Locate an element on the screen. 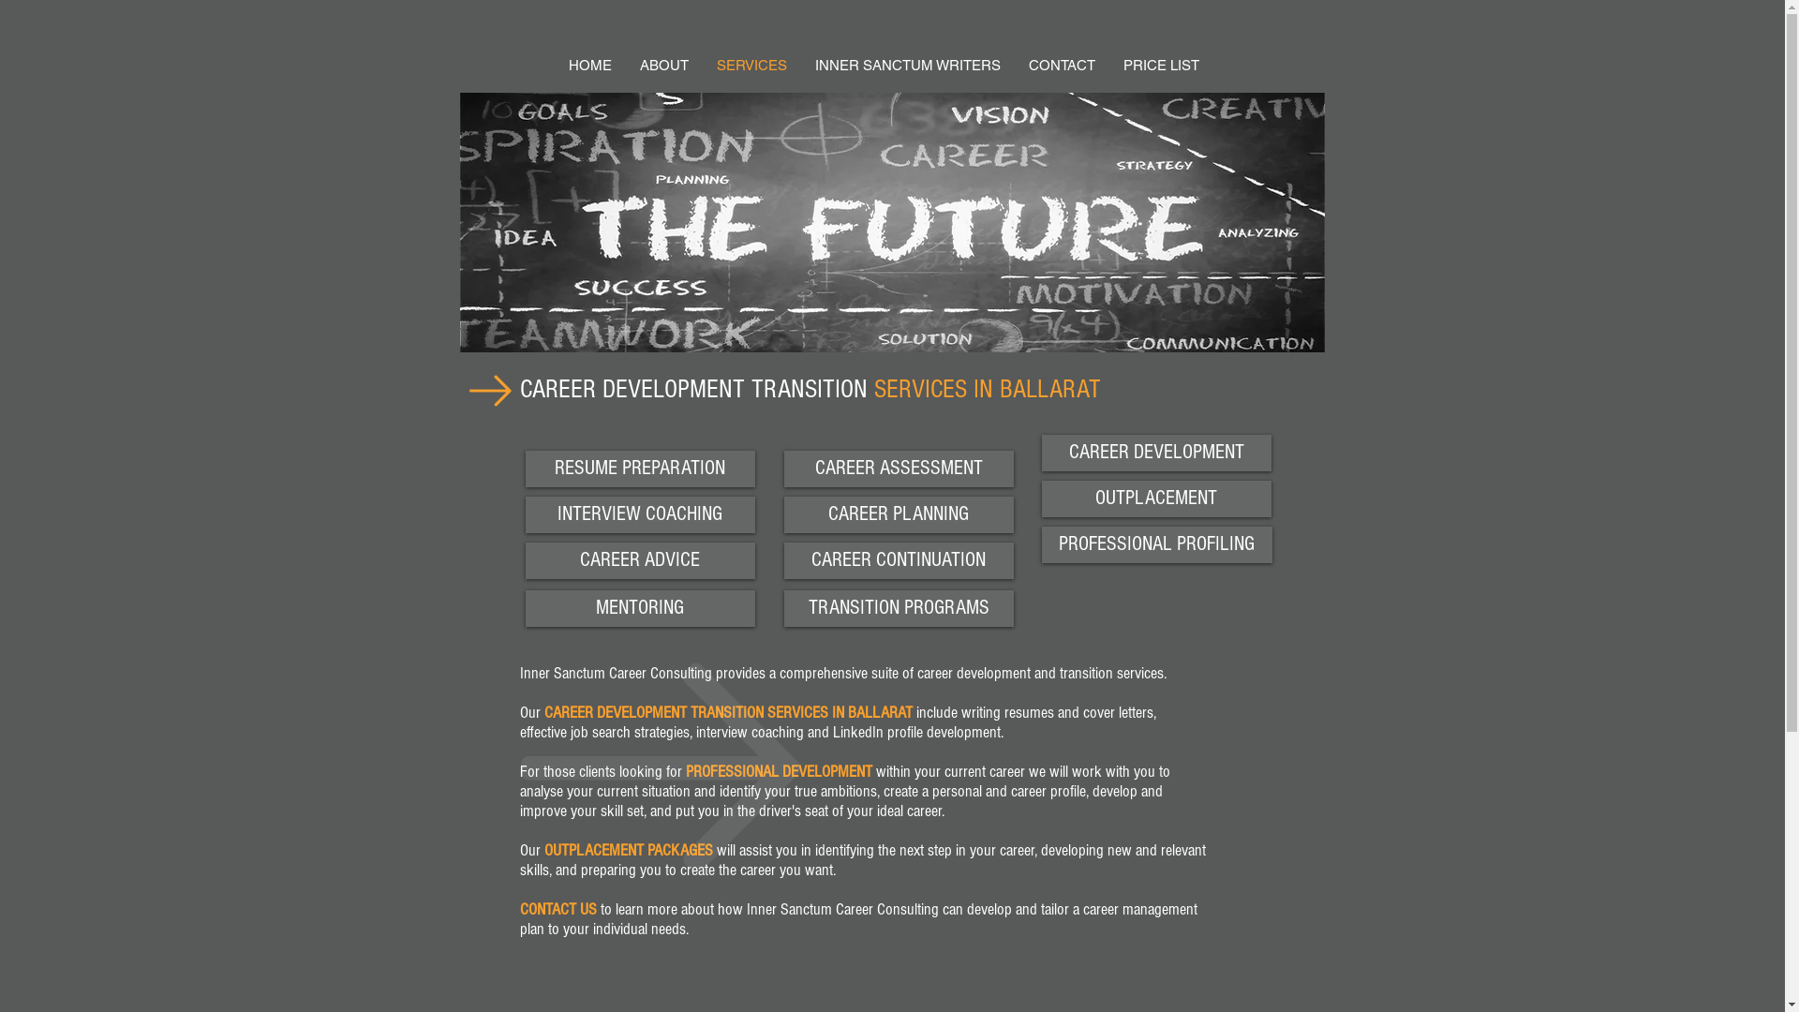 Image resolution: width=1799 pixels, height=1012 pixels. PRICE LIST is located at coordinates (1162, 66).